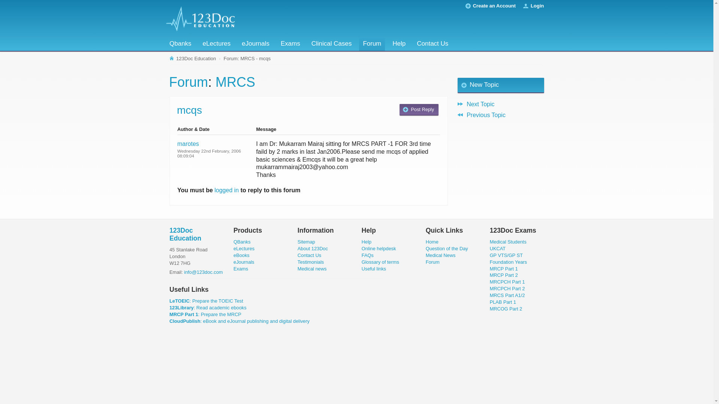  Describe the element at coordinates (433, 262) in the screenshot. I see `Forum` at that location.